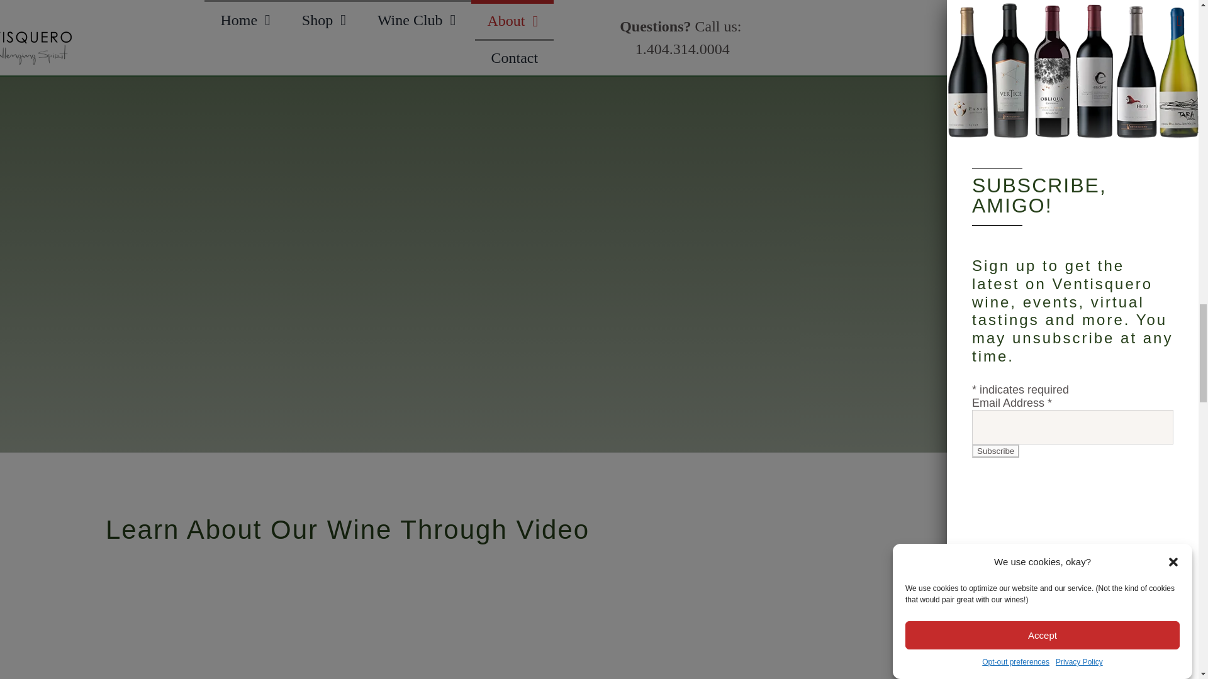 Image resolution: width=1208 pixels, height=679 pixels. Describe the element at coordinates (347, 618) in the screenshot. I see `YouTube video player 1` at that location.